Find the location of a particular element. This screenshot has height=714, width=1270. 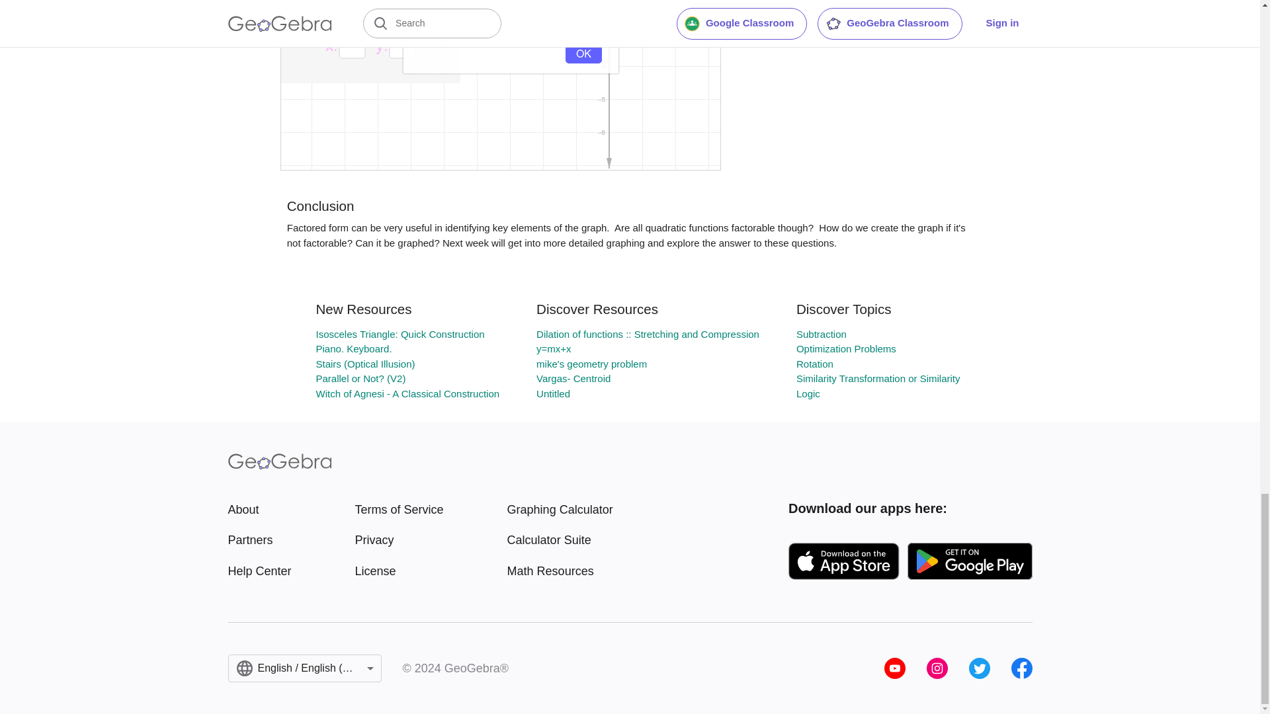

Instagram is located at coordinates (937, 668).